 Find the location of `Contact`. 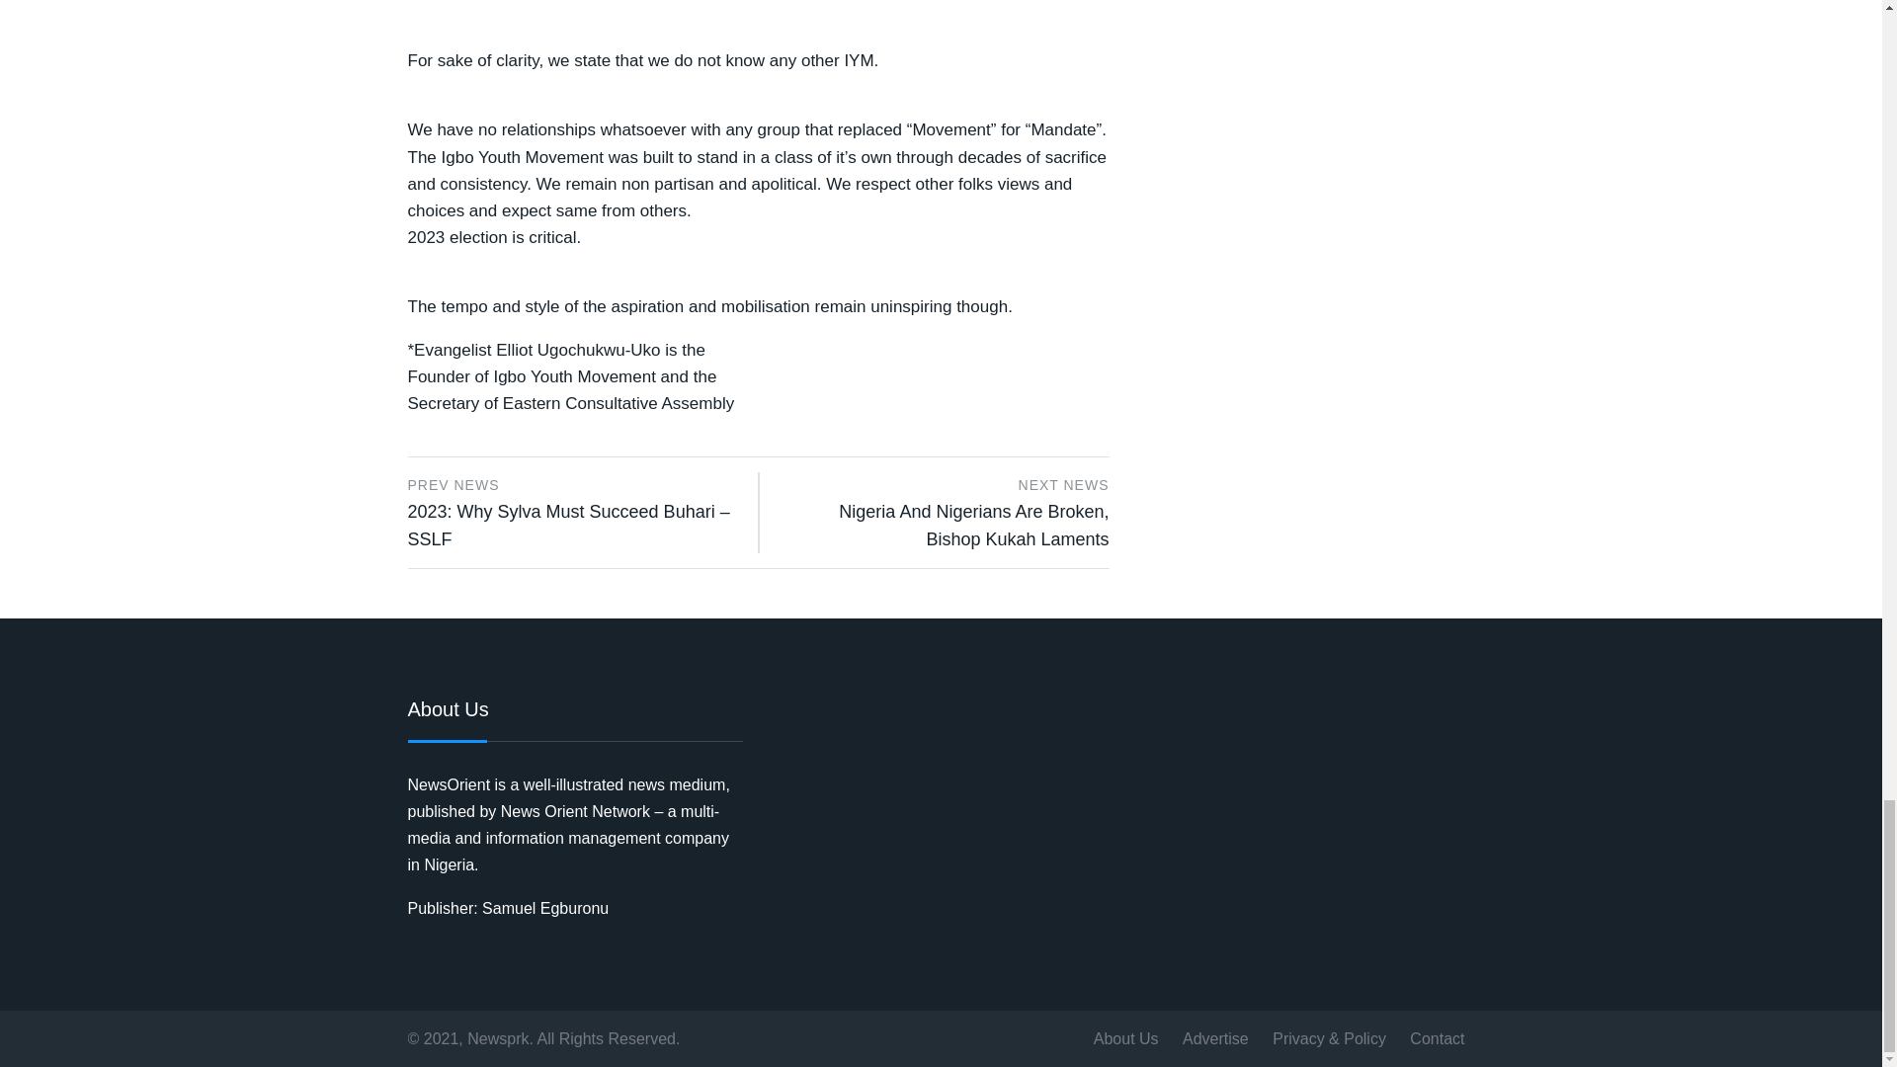

Contact is located at coordinates (1437, 1037).